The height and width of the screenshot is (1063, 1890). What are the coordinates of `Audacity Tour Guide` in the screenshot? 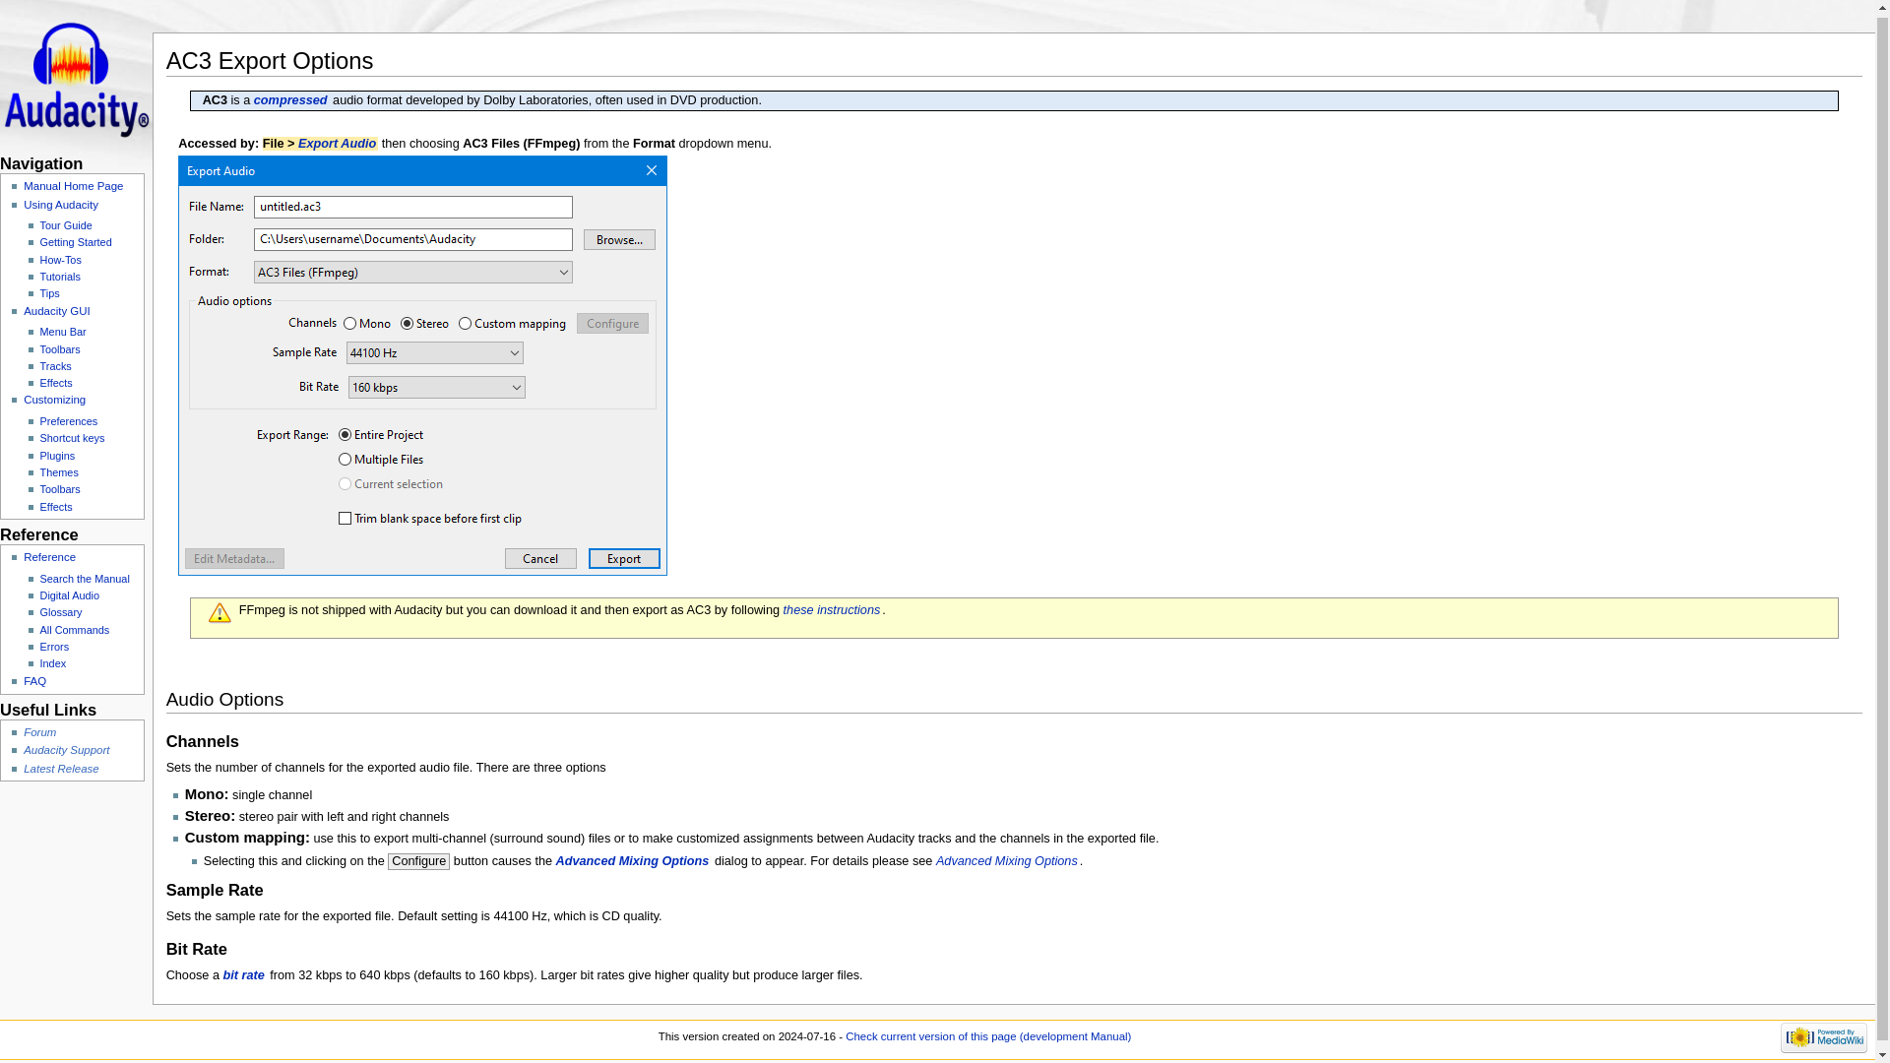 It's located at (66, 224).